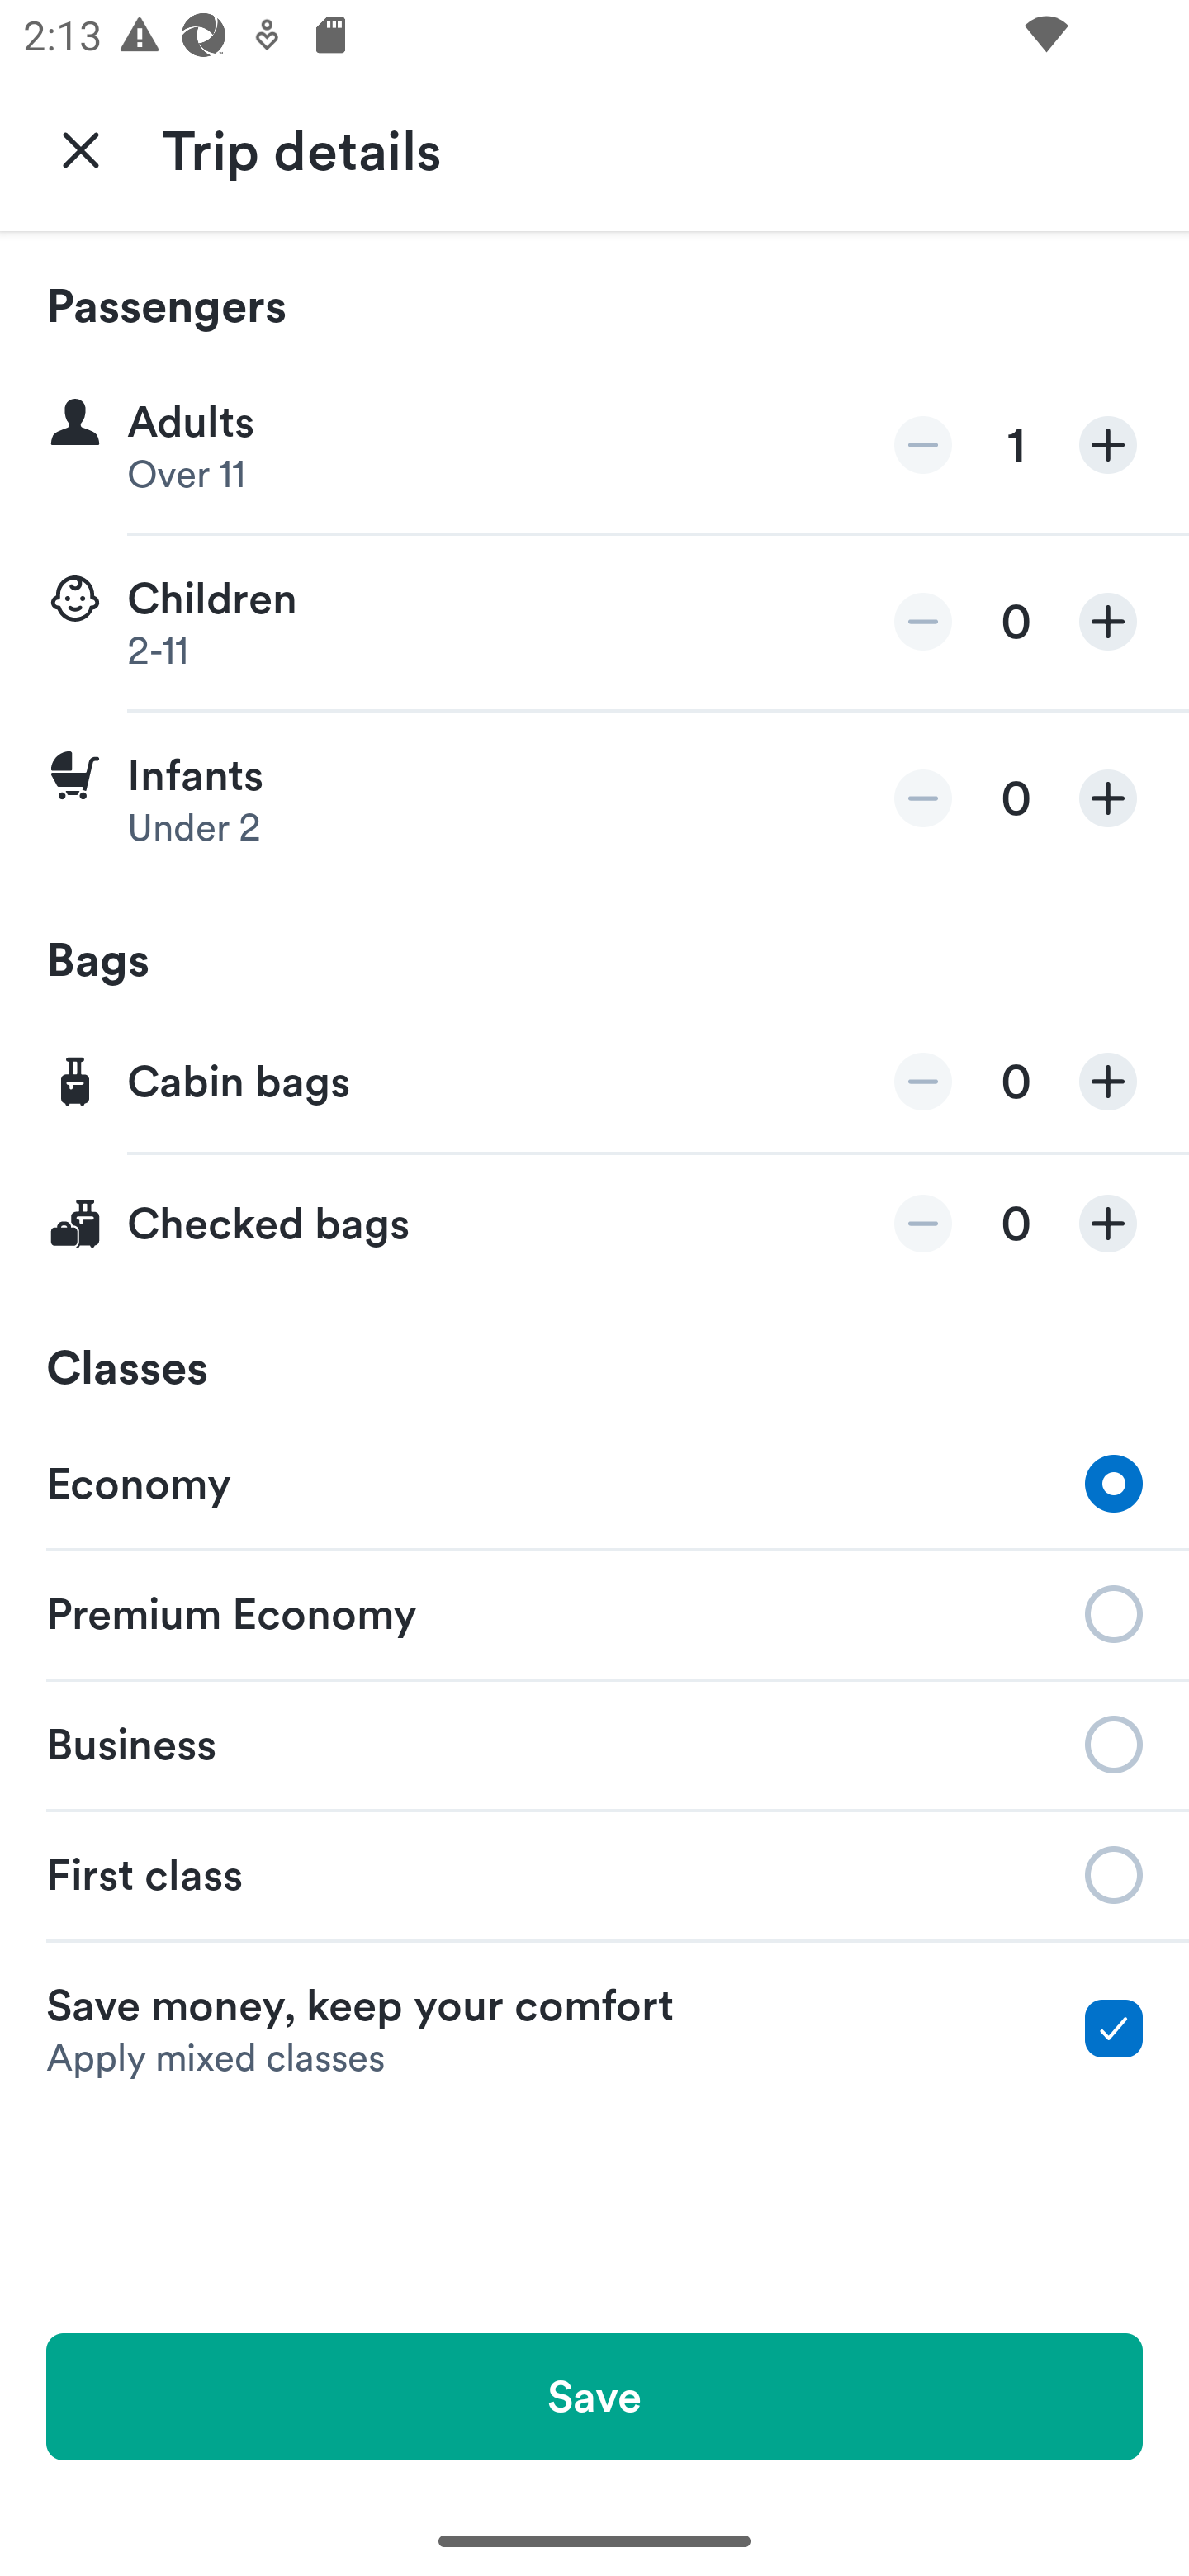 This screenshot has height=2576, width=1189. Describe the element at coordinates (594, 1612) in the screenshot. I see `Premium Economy` at that location.